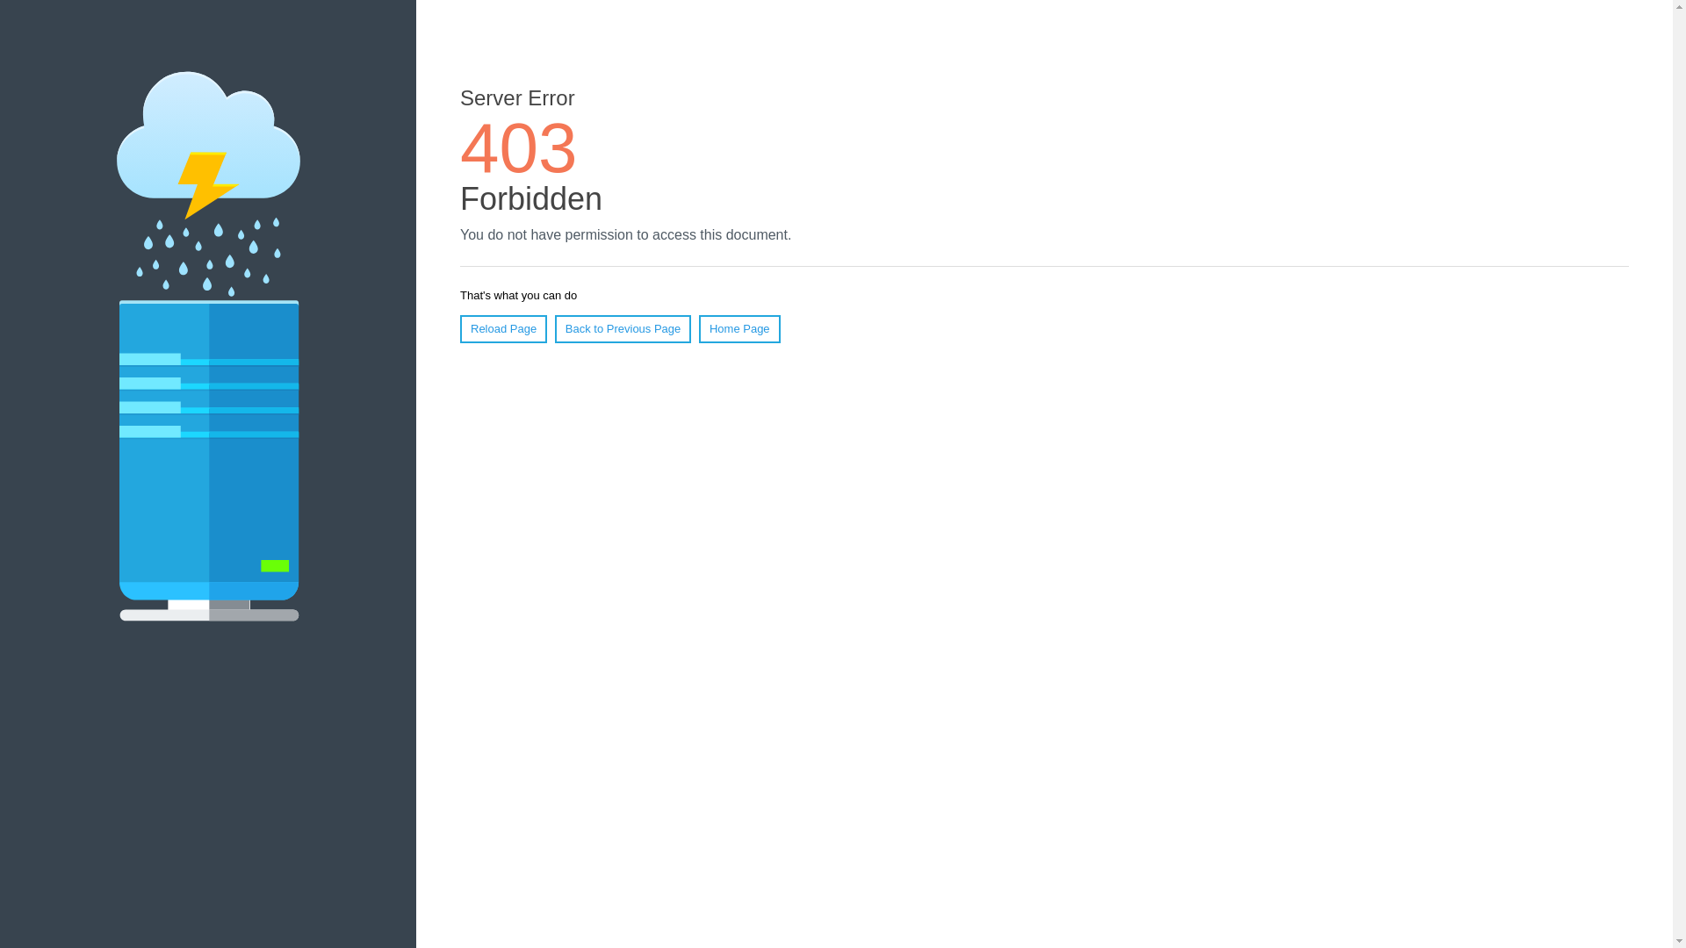  I want to click on Reload Page, so click(504, 329).